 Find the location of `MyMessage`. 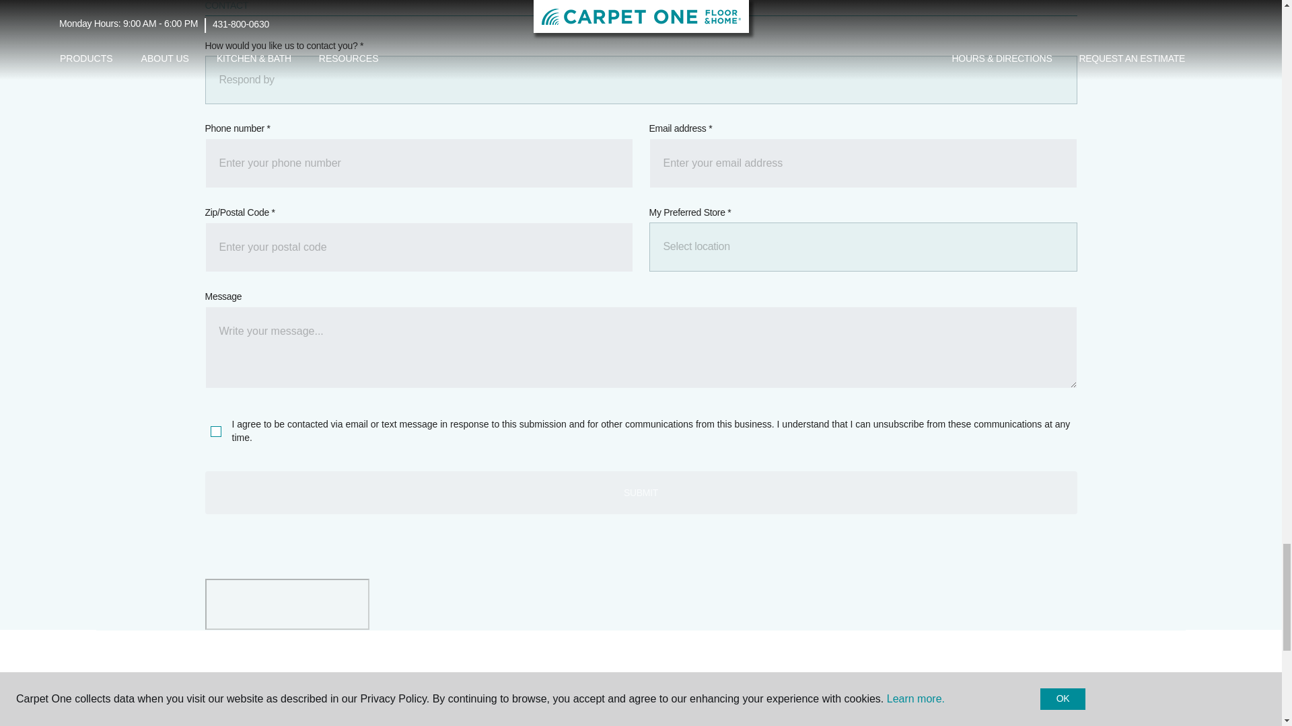

MyMessage is located at coordinates (640, 347).